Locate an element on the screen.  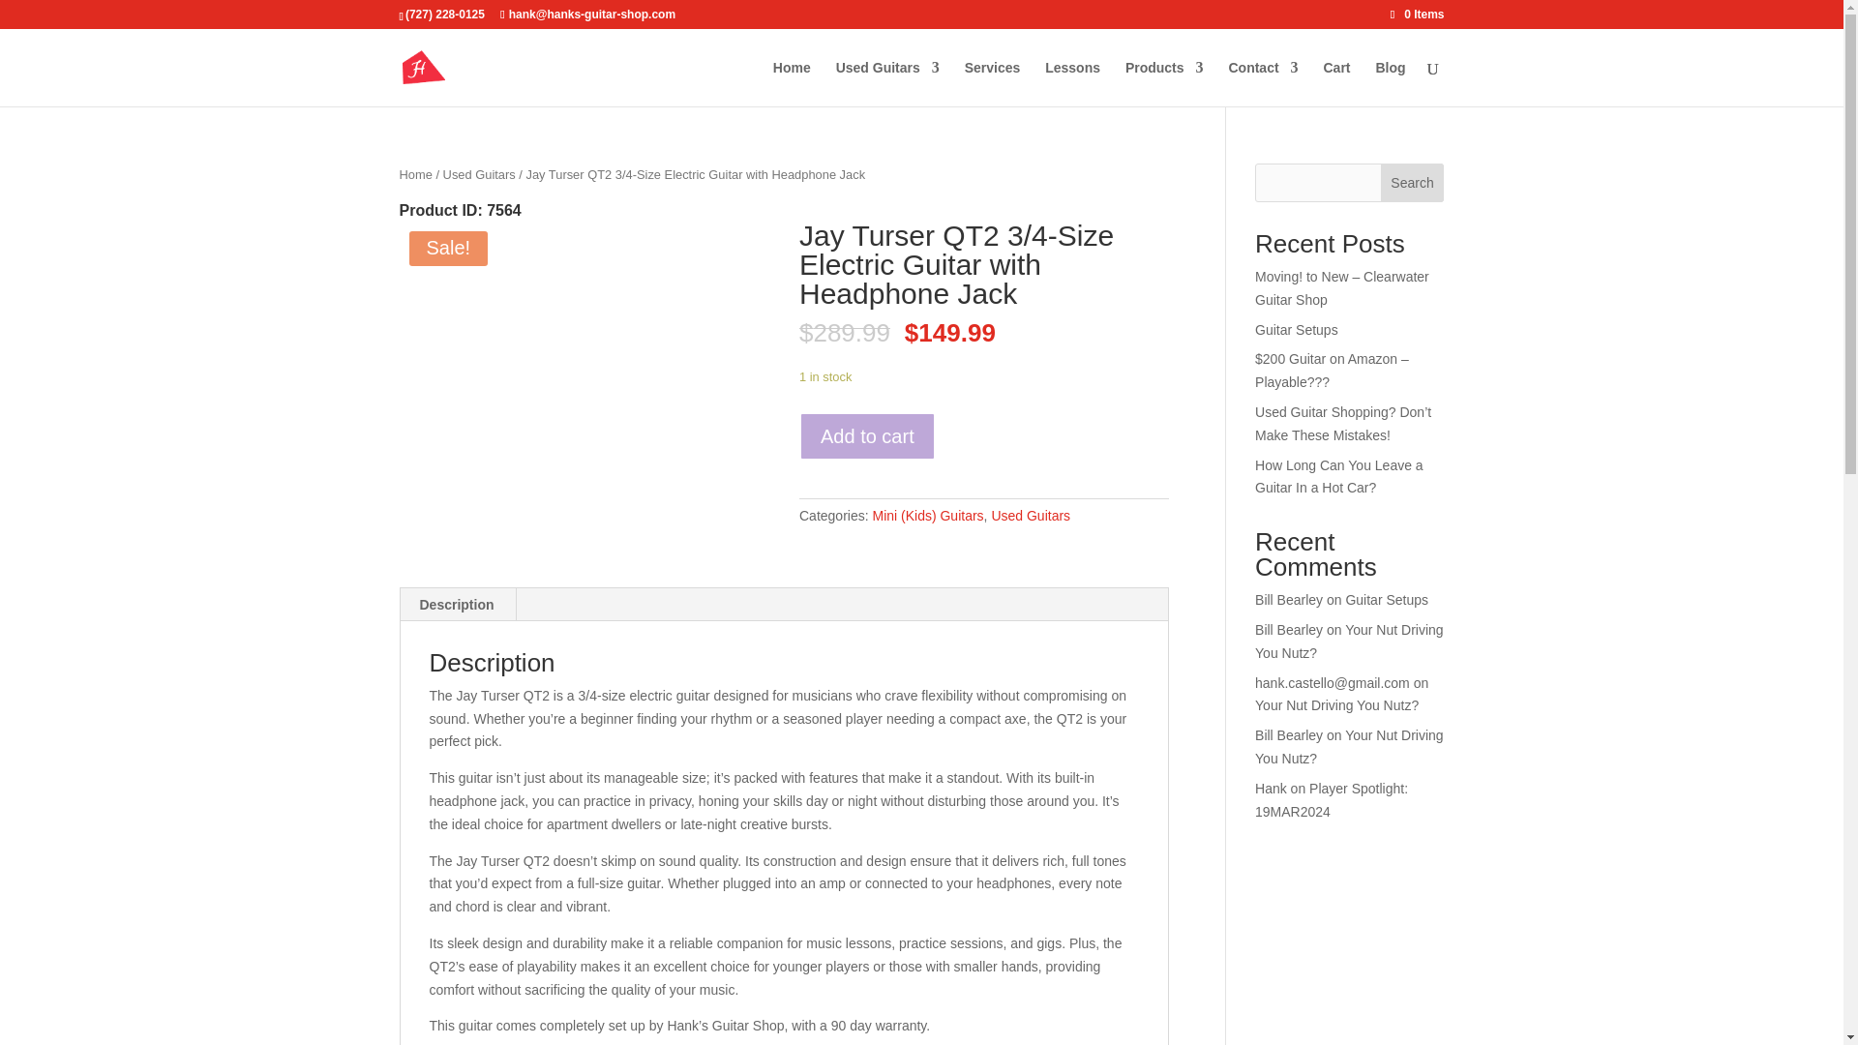
Products is located at coordinates (1165, 83).